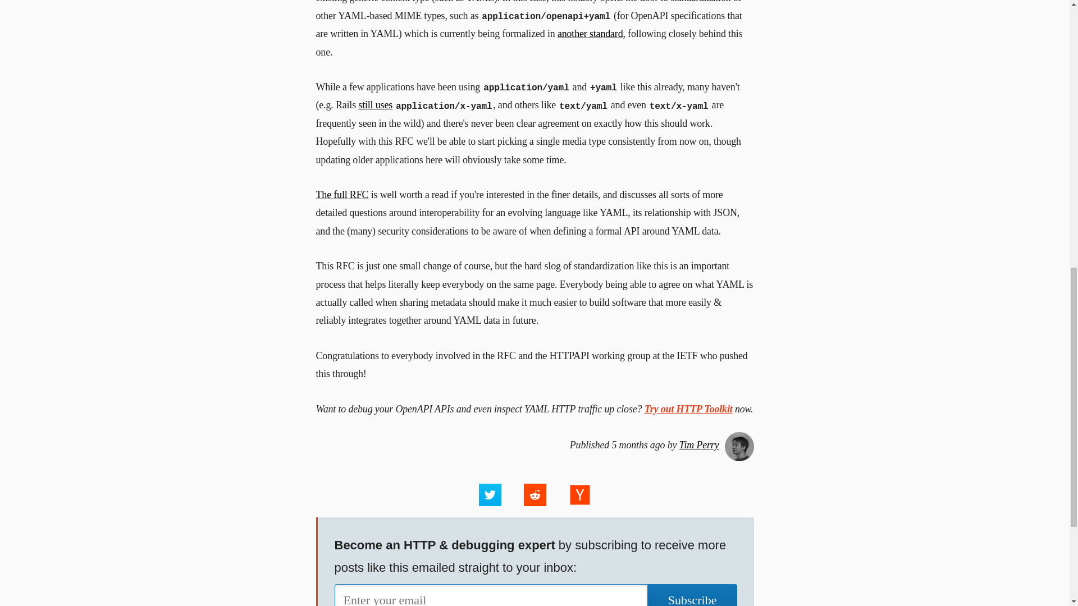 The width and height of the screenshot is (1078, 606). I want to click on Feb 20th 2024, so click(535, 446).